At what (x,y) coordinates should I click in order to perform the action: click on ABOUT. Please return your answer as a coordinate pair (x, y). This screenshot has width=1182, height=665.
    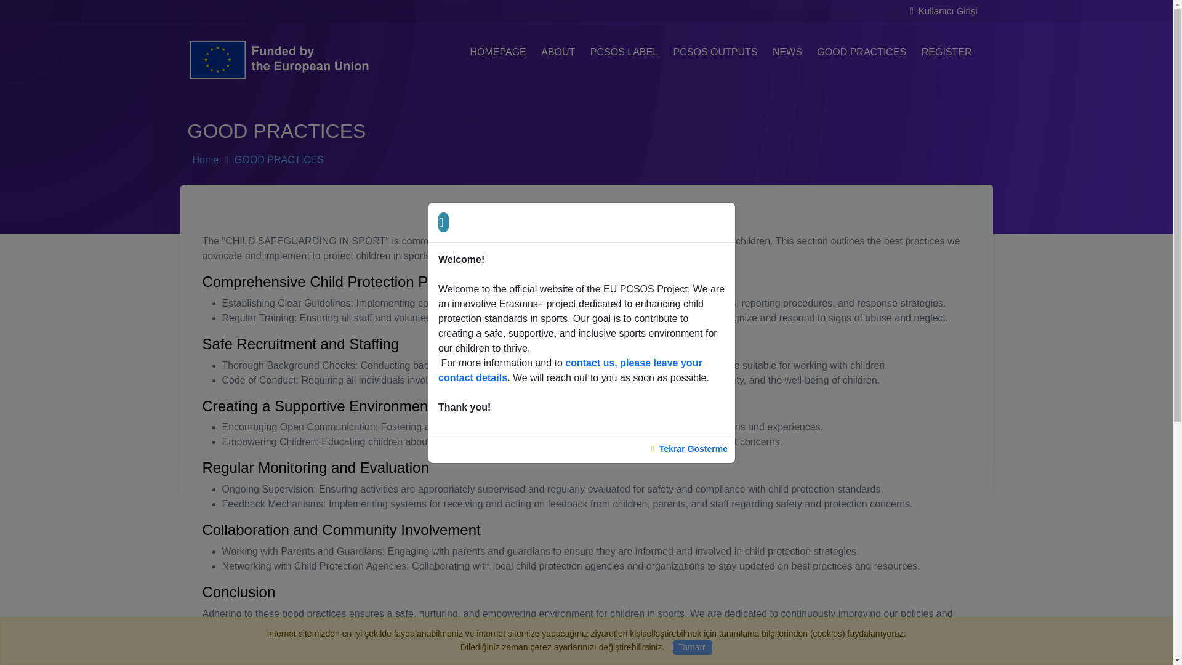
    Looking at the image, I should click on (558, 52).